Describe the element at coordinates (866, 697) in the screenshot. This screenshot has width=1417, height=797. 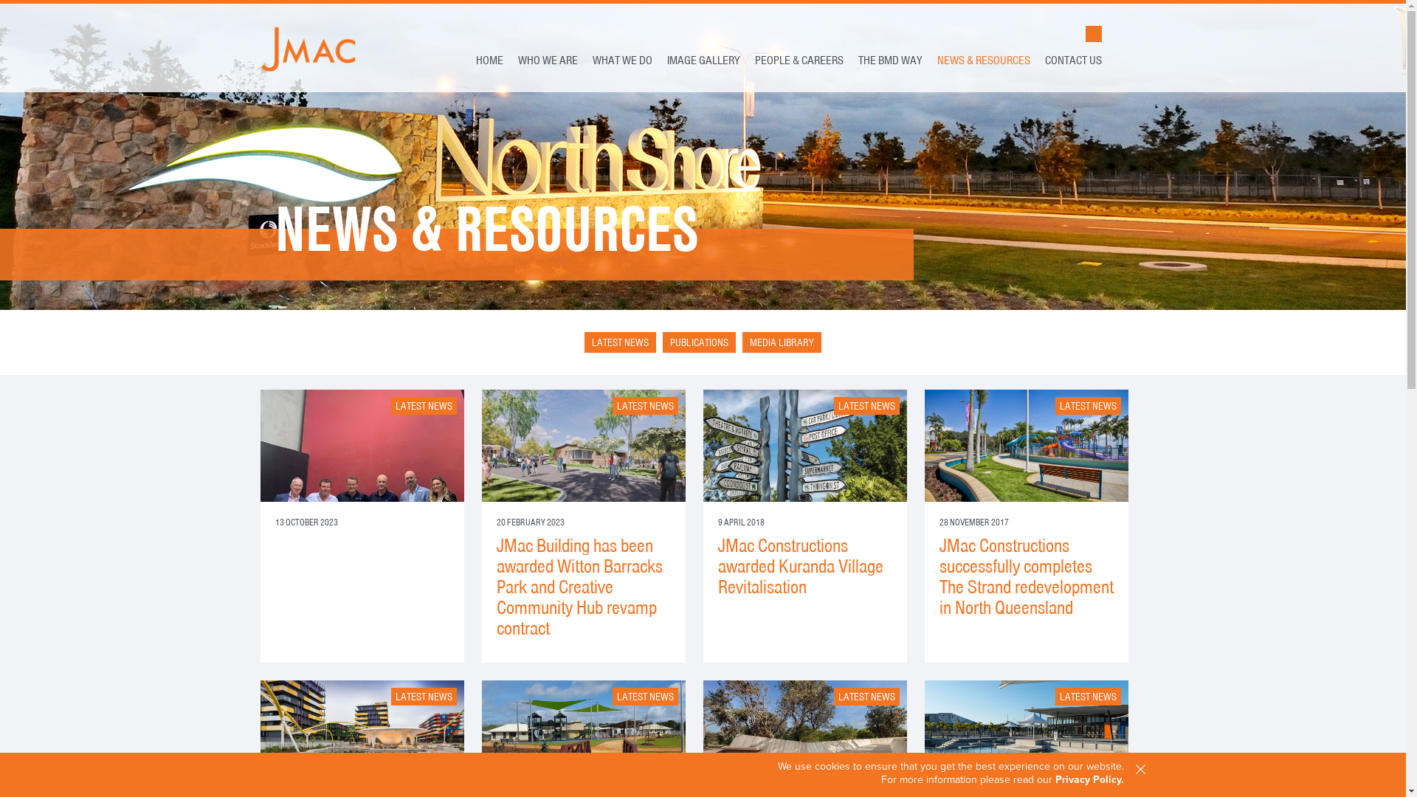
I see `LATEST NEWS` at that location.